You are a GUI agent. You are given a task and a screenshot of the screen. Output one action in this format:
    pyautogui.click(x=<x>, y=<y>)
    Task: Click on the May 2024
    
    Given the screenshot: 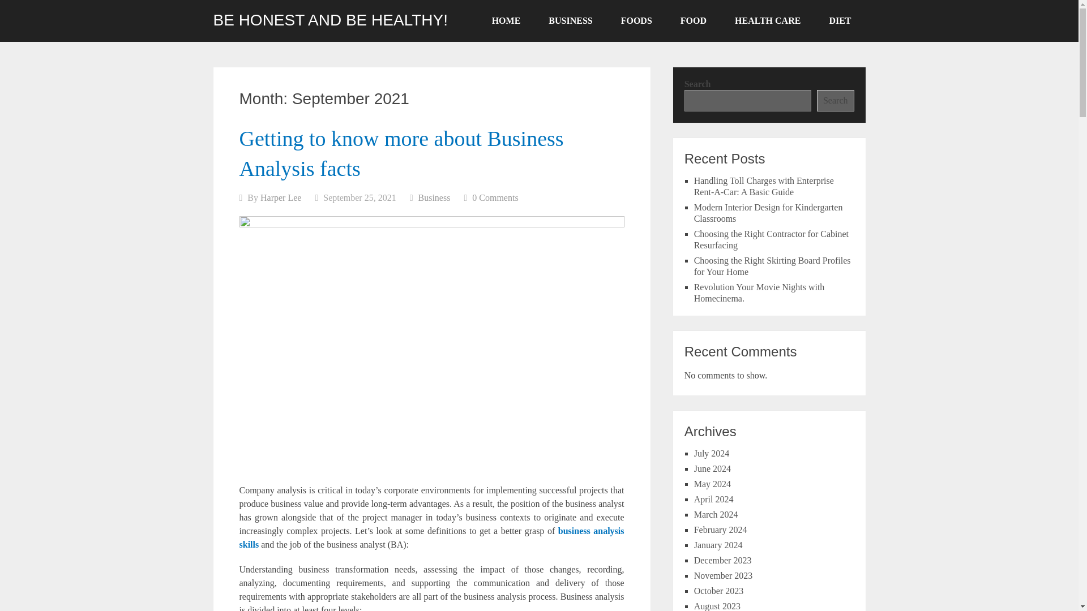 What is the action you would take?
    pyautogui.click(x=712, y=484)
    